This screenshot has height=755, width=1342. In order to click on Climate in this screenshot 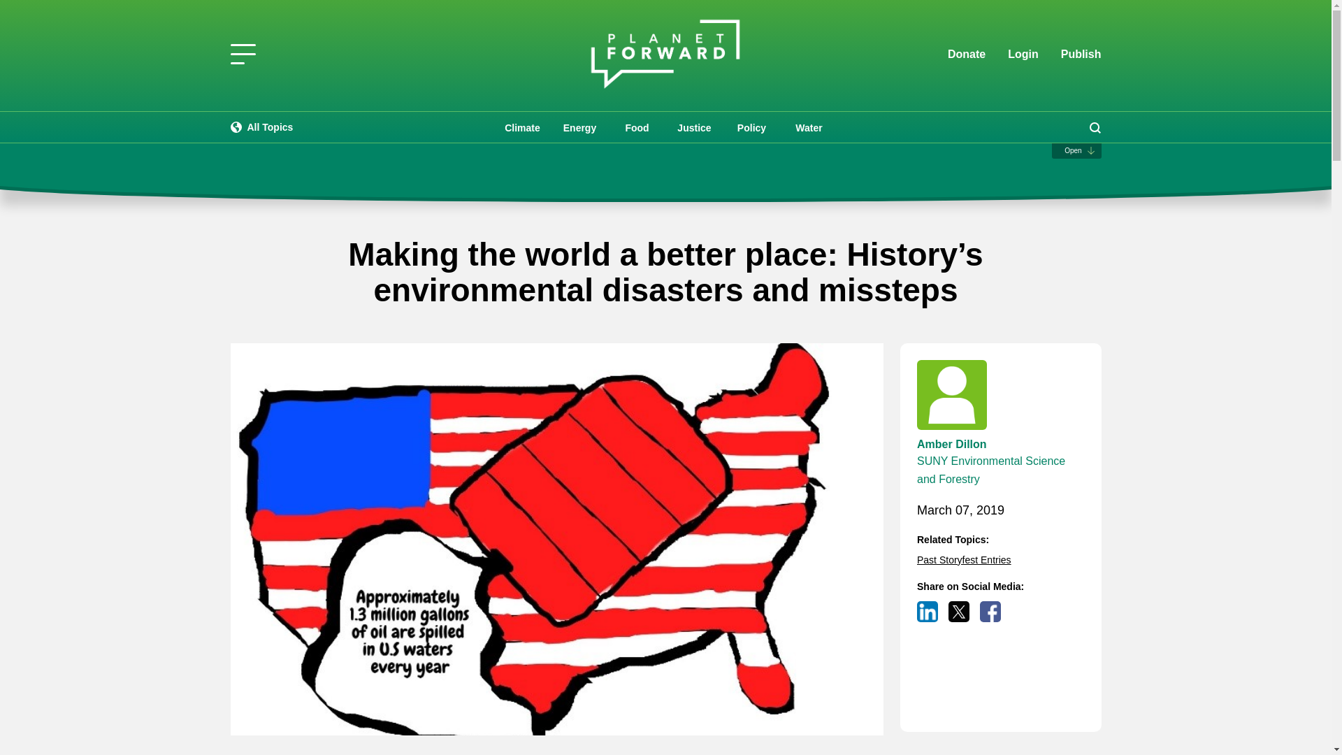, I will do `click(521, 127)`.